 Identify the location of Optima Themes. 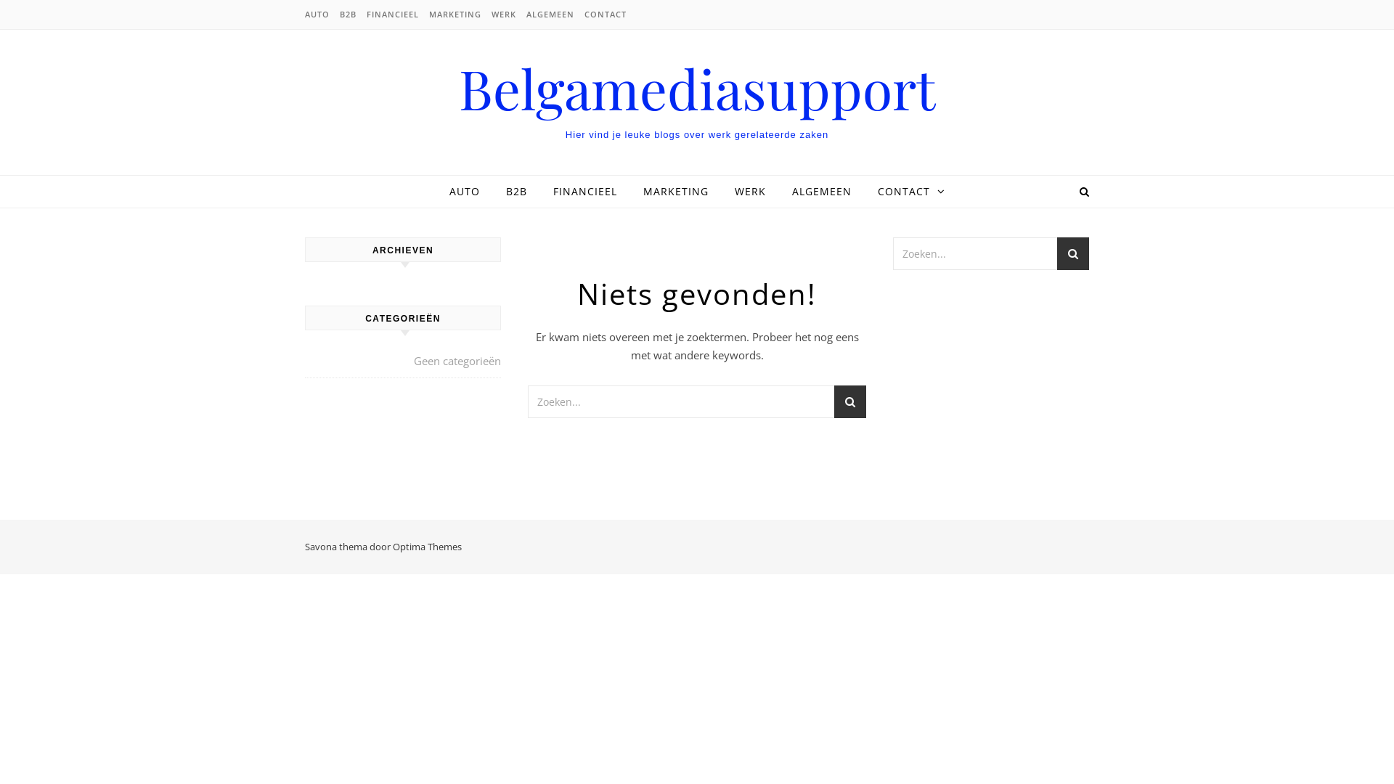
(427, 547).